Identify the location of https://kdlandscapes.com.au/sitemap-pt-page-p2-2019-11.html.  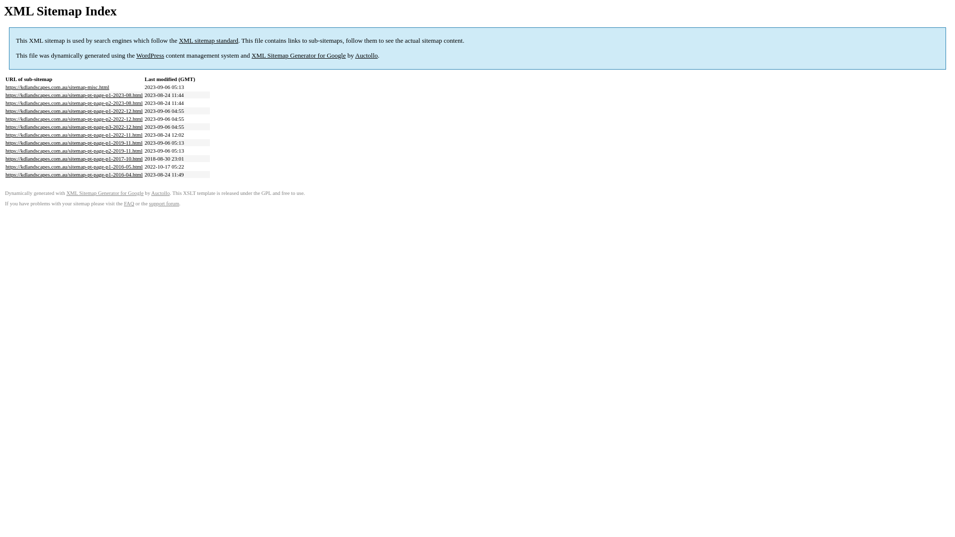
(74, 151).